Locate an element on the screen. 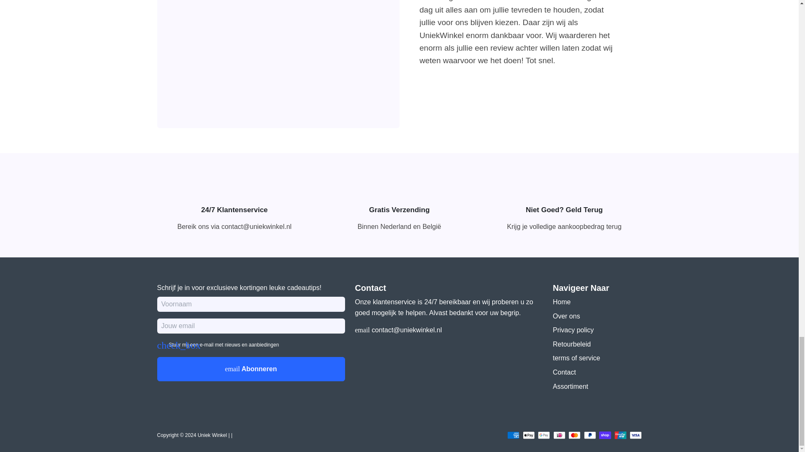 Image resolution: width=805 pixels, height=452 pixels. Google Pay is located at coordinates (543, 435).